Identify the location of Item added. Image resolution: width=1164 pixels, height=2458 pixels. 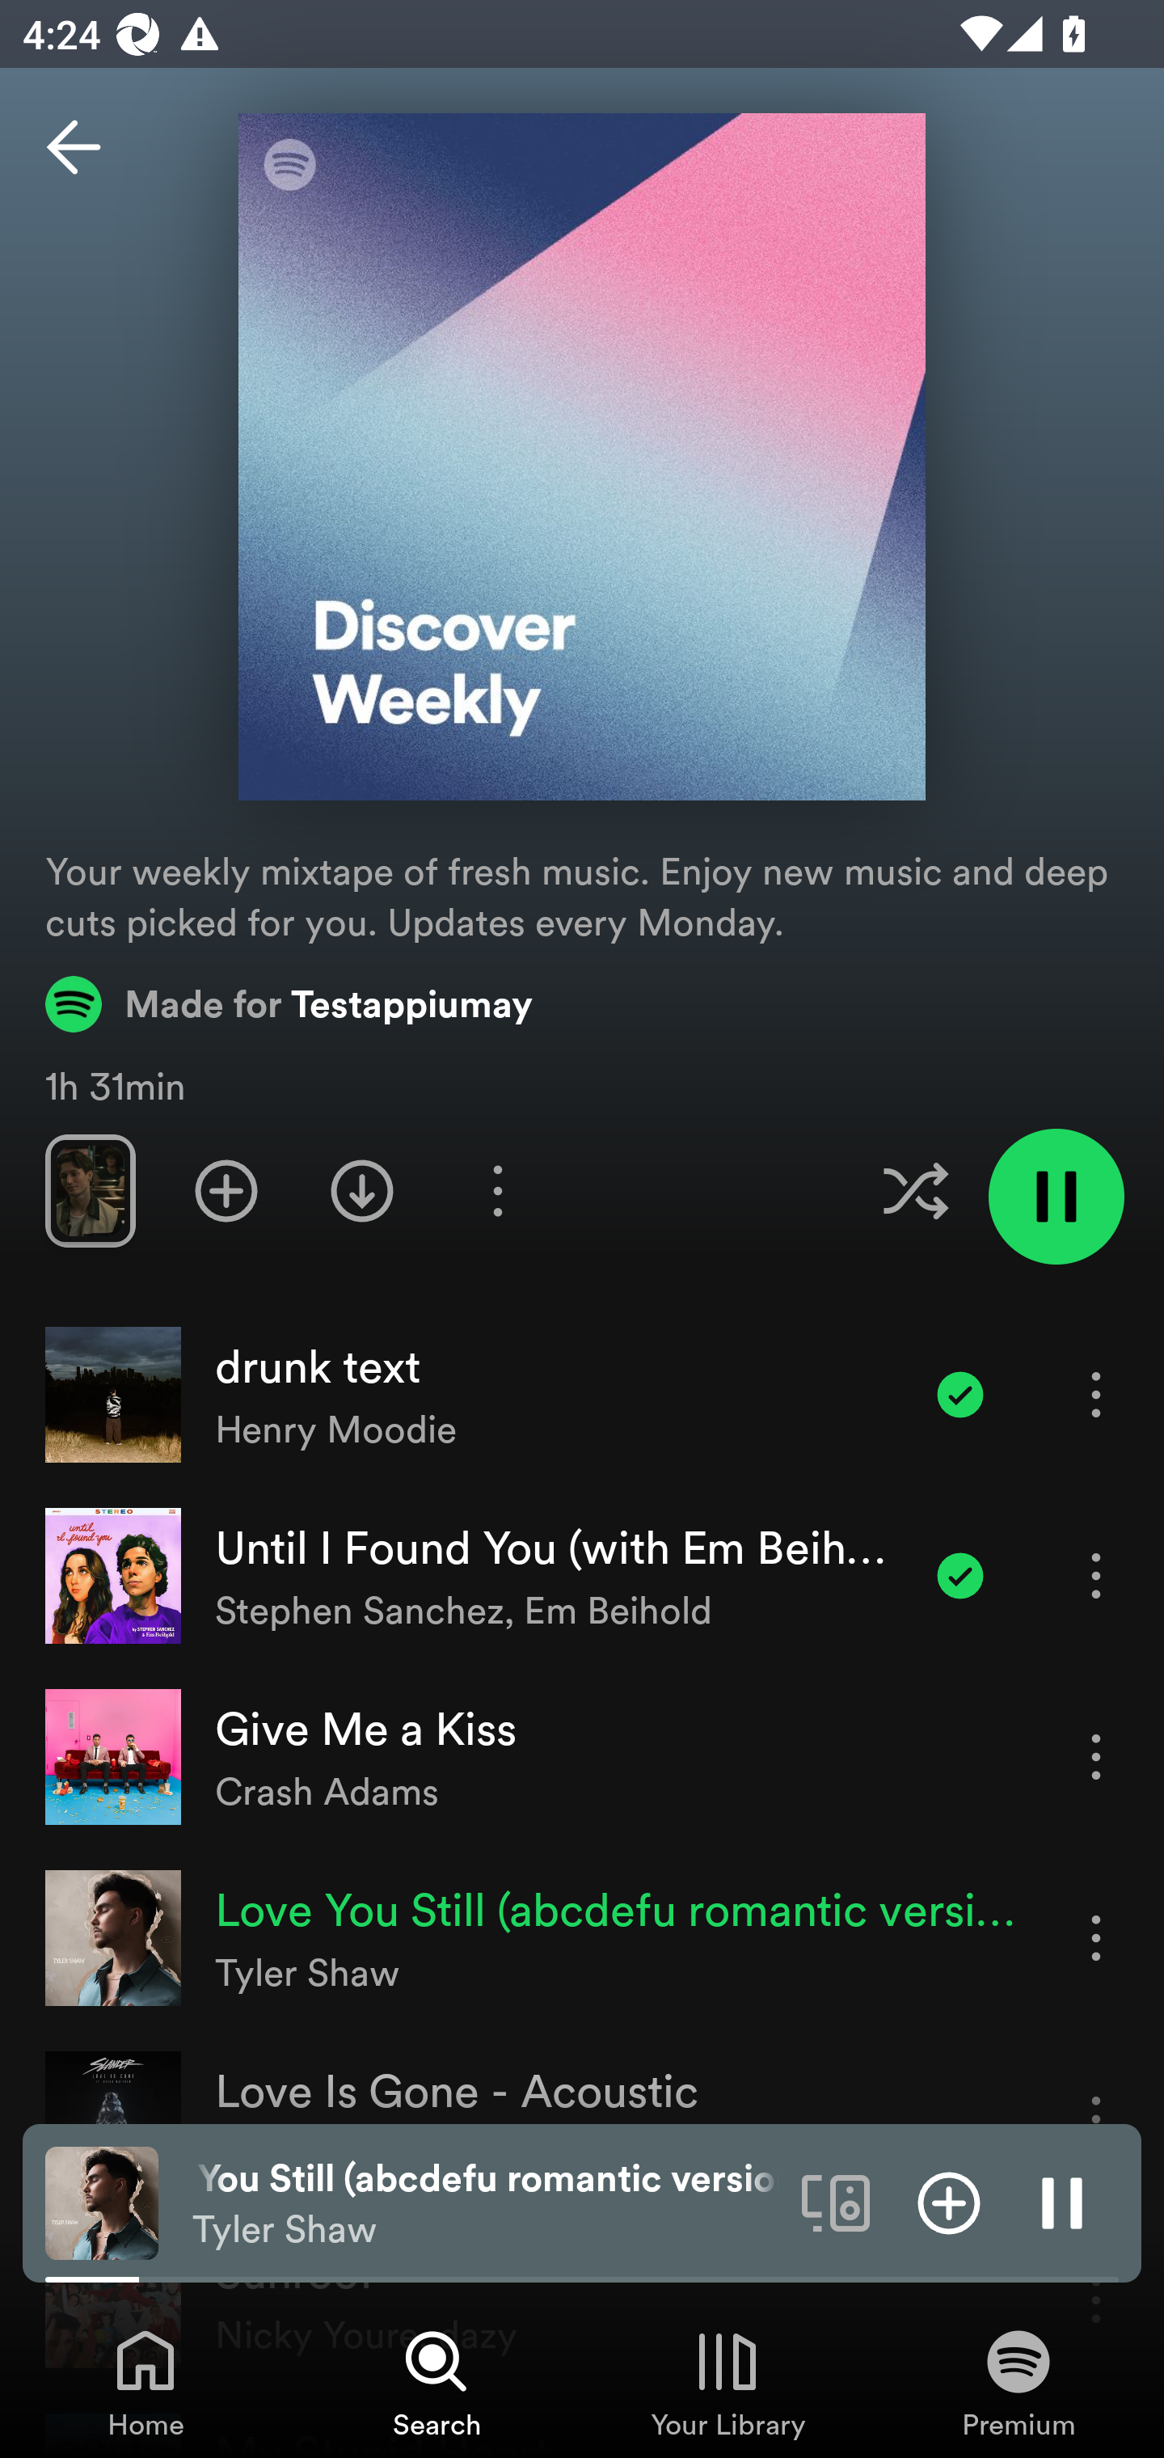
(960, 1394).